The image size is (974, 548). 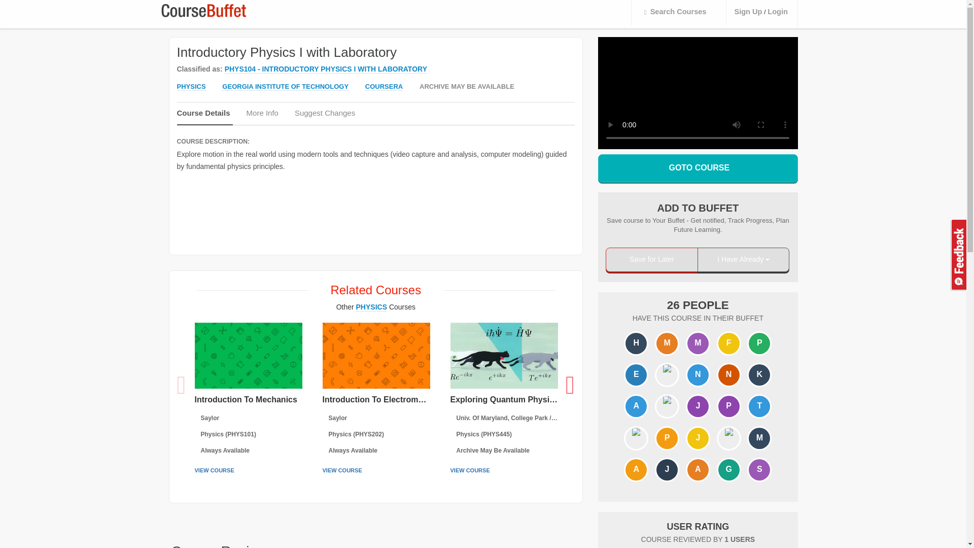 I want to click on K, so click(x=759, y=375).